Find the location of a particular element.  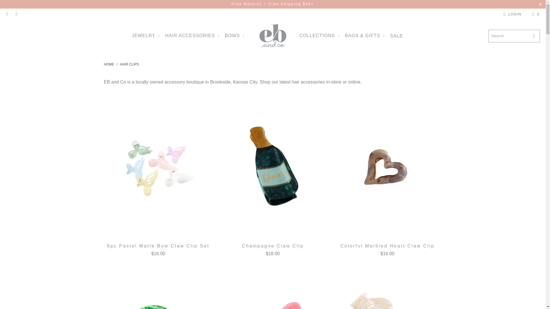

EB and Co. on Instagram is located at coordinates (16, 14).